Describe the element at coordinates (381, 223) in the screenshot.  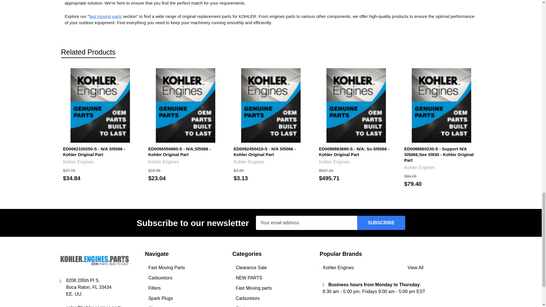
I see `Subscribe` at that location.